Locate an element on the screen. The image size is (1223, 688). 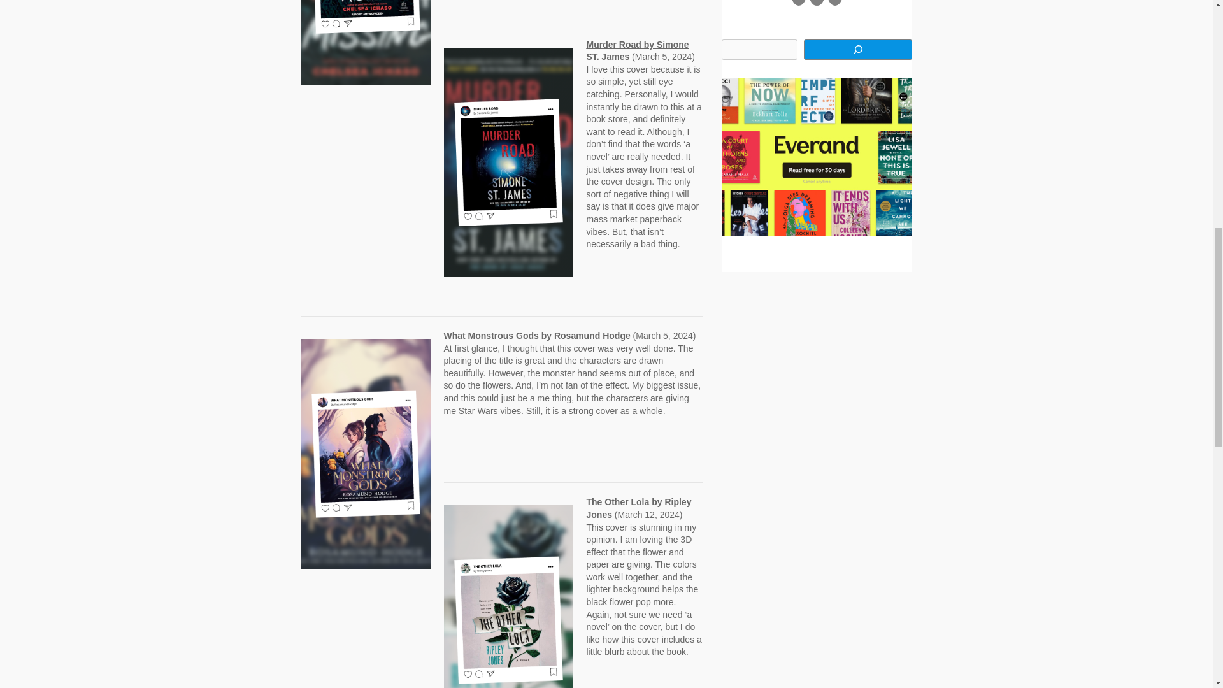
Twitter is located at coordinates (817, 3).